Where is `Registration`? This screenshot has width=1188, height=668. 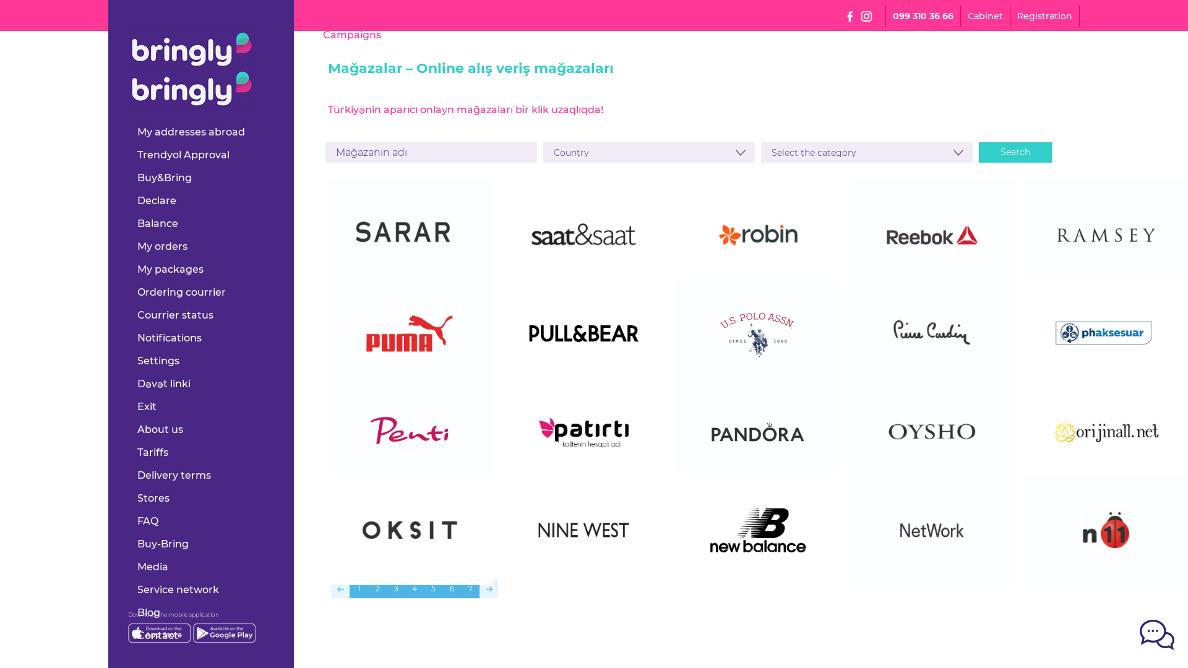
Registration is located at coordinates (1044, 16).